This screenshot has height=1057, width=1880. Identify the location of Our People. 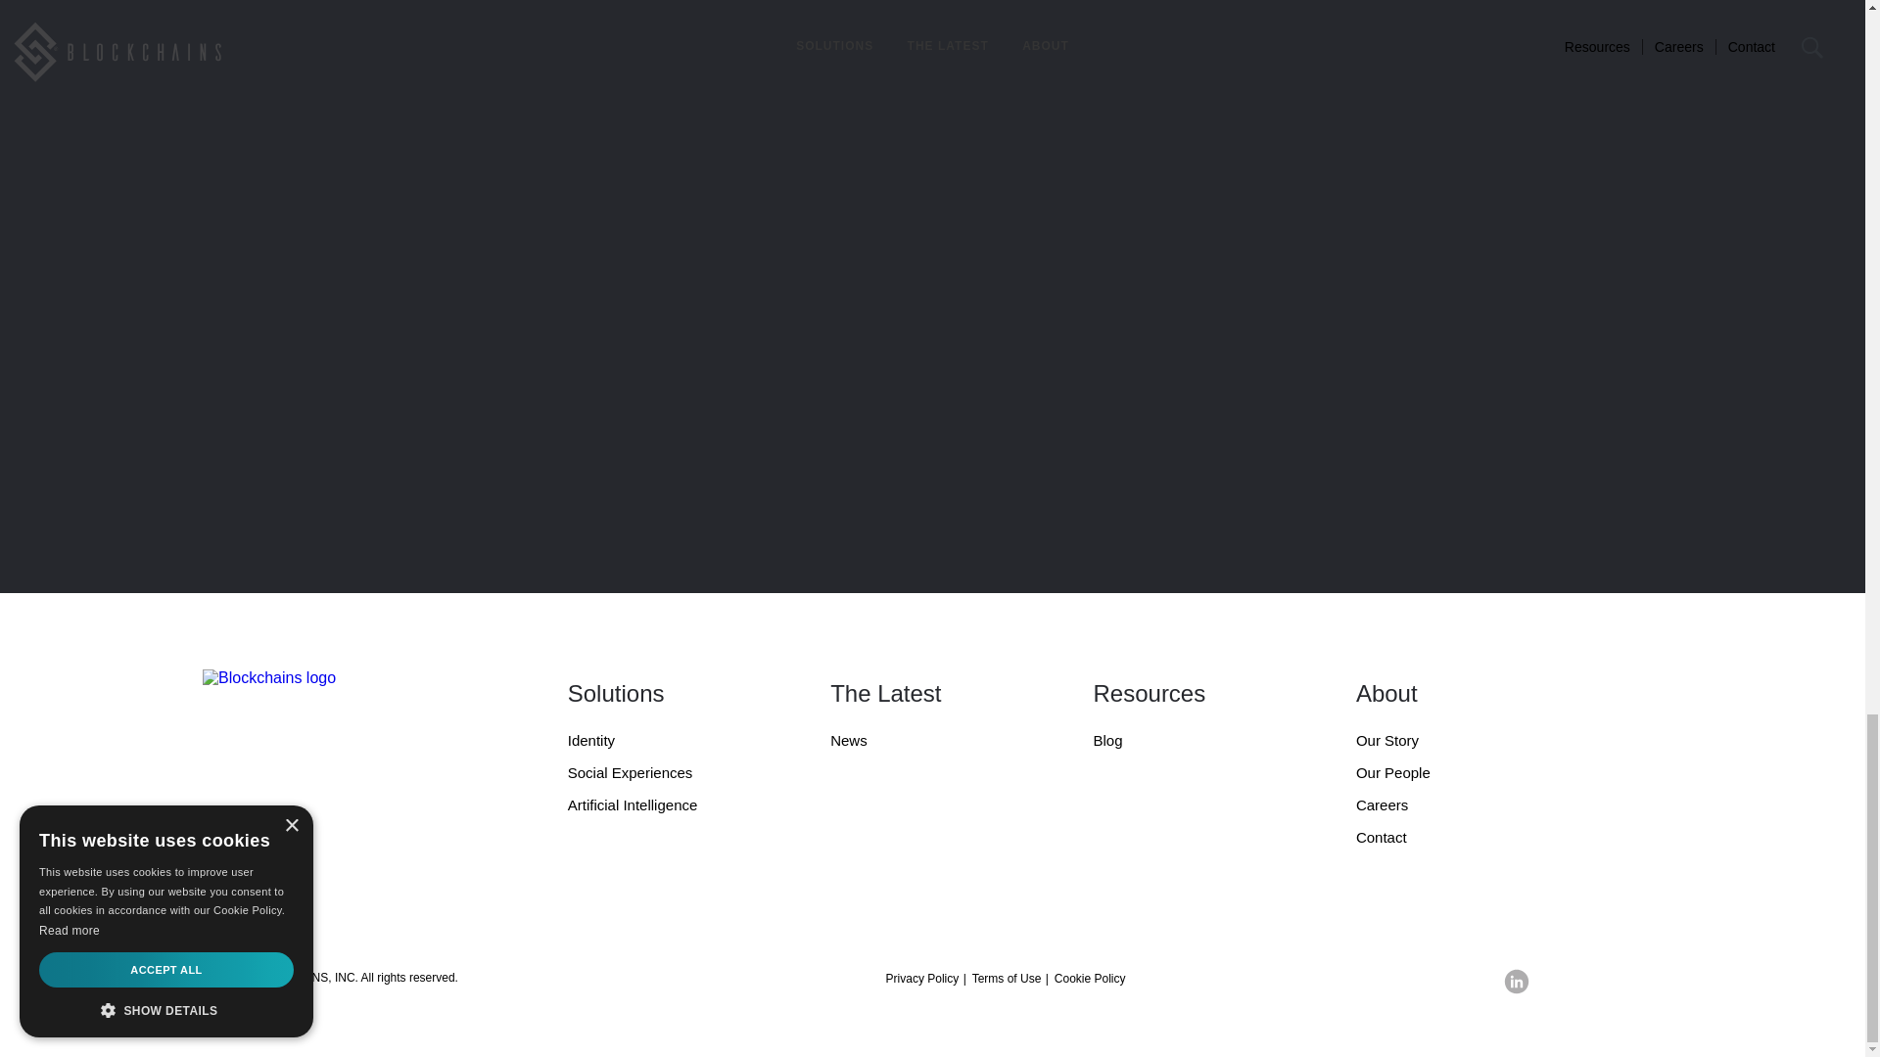
(1446, 780).